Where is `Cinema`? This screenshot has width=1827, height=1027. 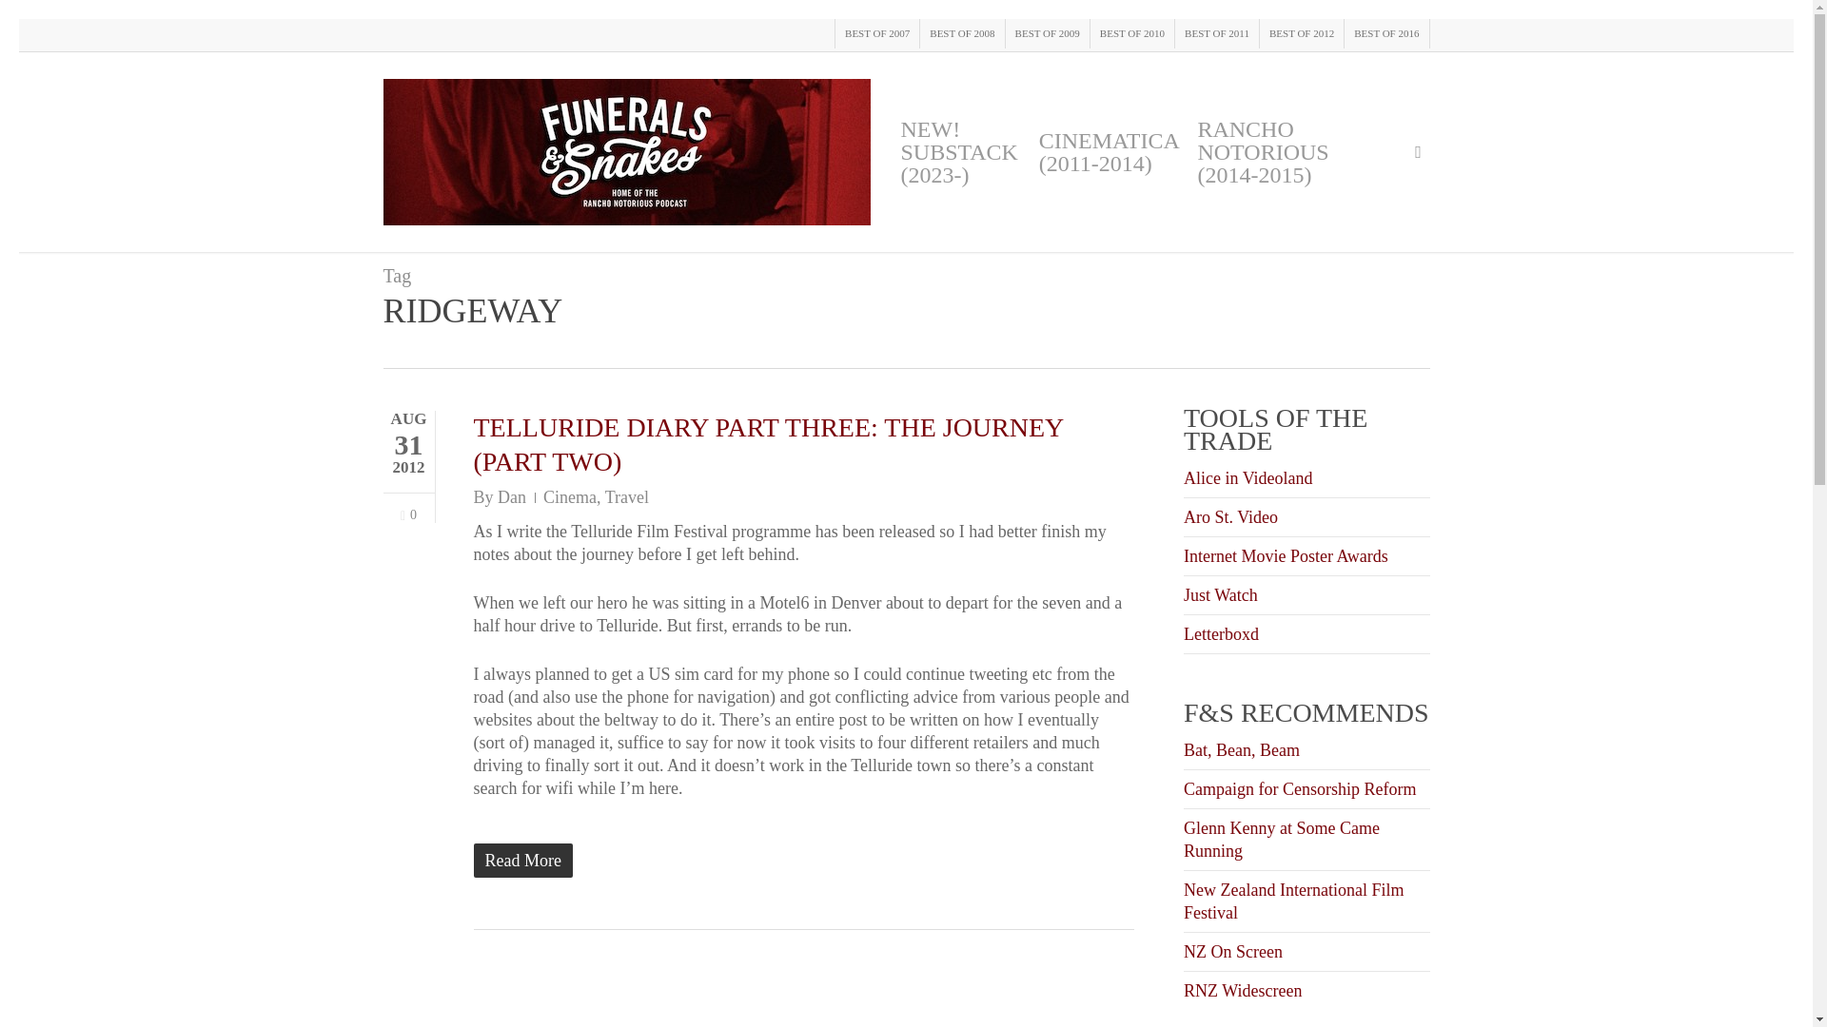
Cinema is located at coordinates (569, 497).